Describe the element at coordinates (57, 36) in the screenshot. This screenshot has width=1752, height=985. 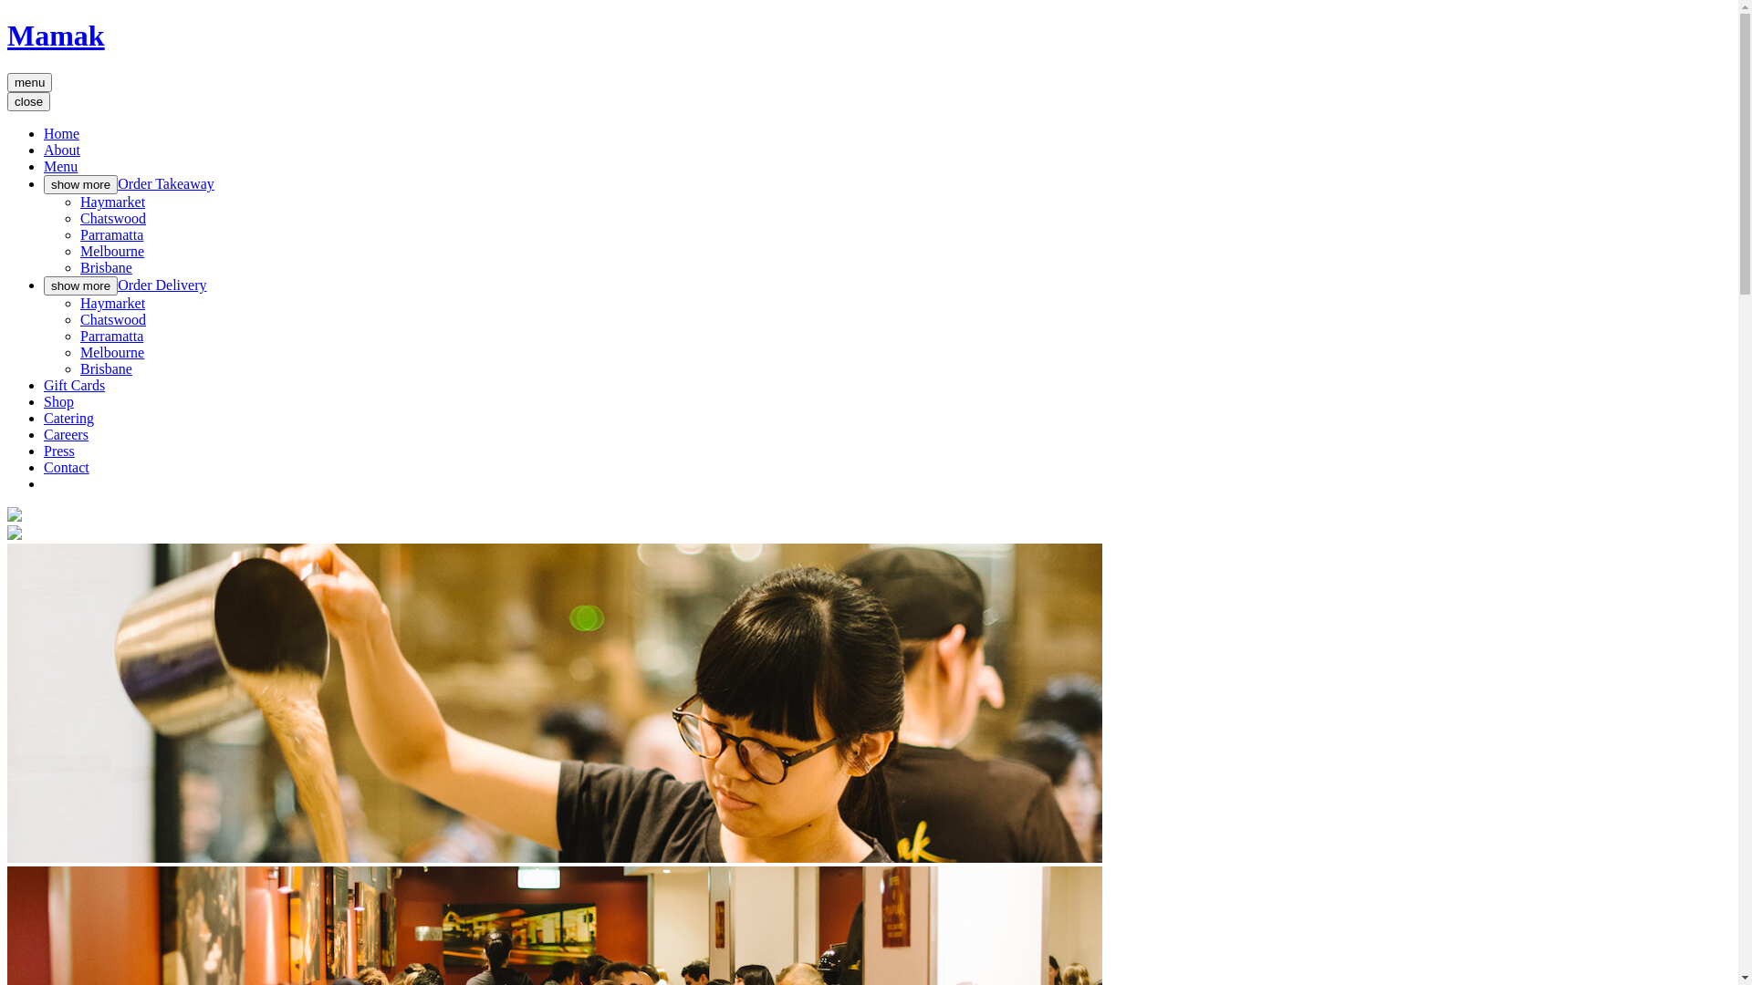
I see `Mamak` at that location.